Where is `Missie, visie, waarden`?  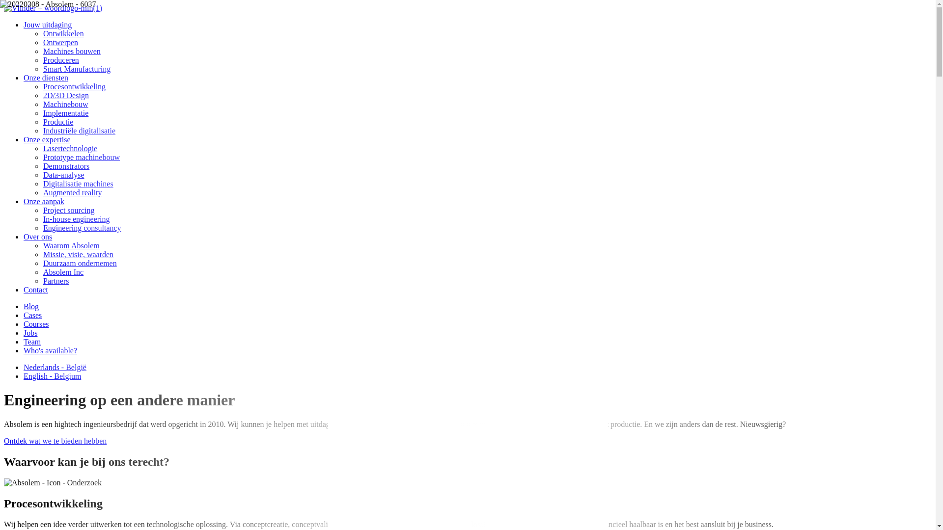 Missie, visie, waarden is located at coordinates (79, 254).